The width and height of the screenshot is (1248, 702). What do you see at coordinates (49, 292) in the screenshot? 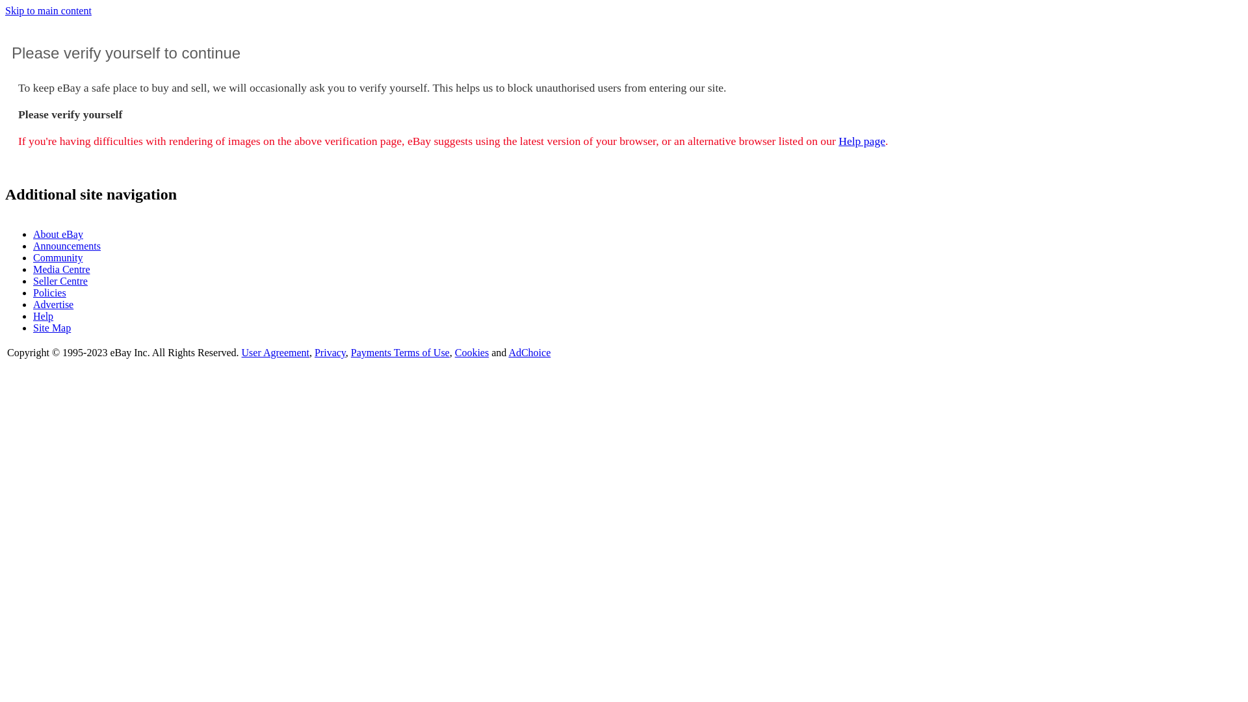
I see `Policies` at bounding box center [49, 292].